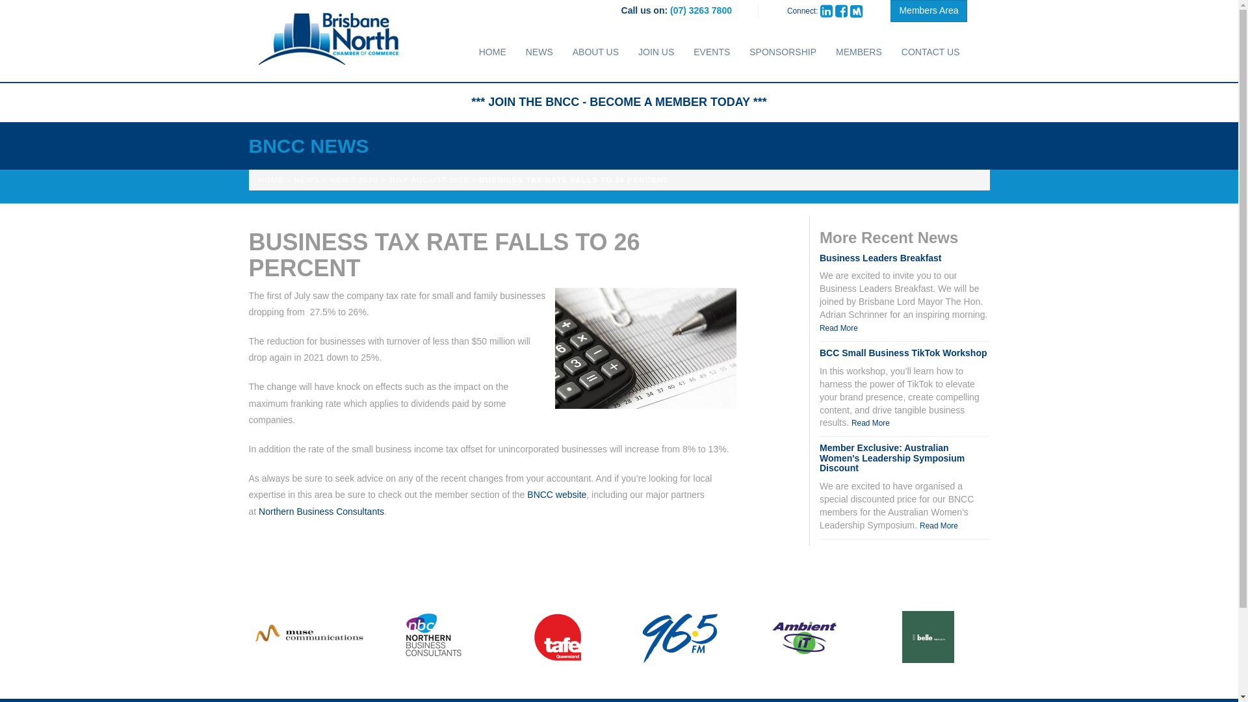 This screenshot has height=702, width=1248. What do you see at coordinates (595, 52) in the screenshot?
I see `ABOUT US` at bounding box center [595, 52].